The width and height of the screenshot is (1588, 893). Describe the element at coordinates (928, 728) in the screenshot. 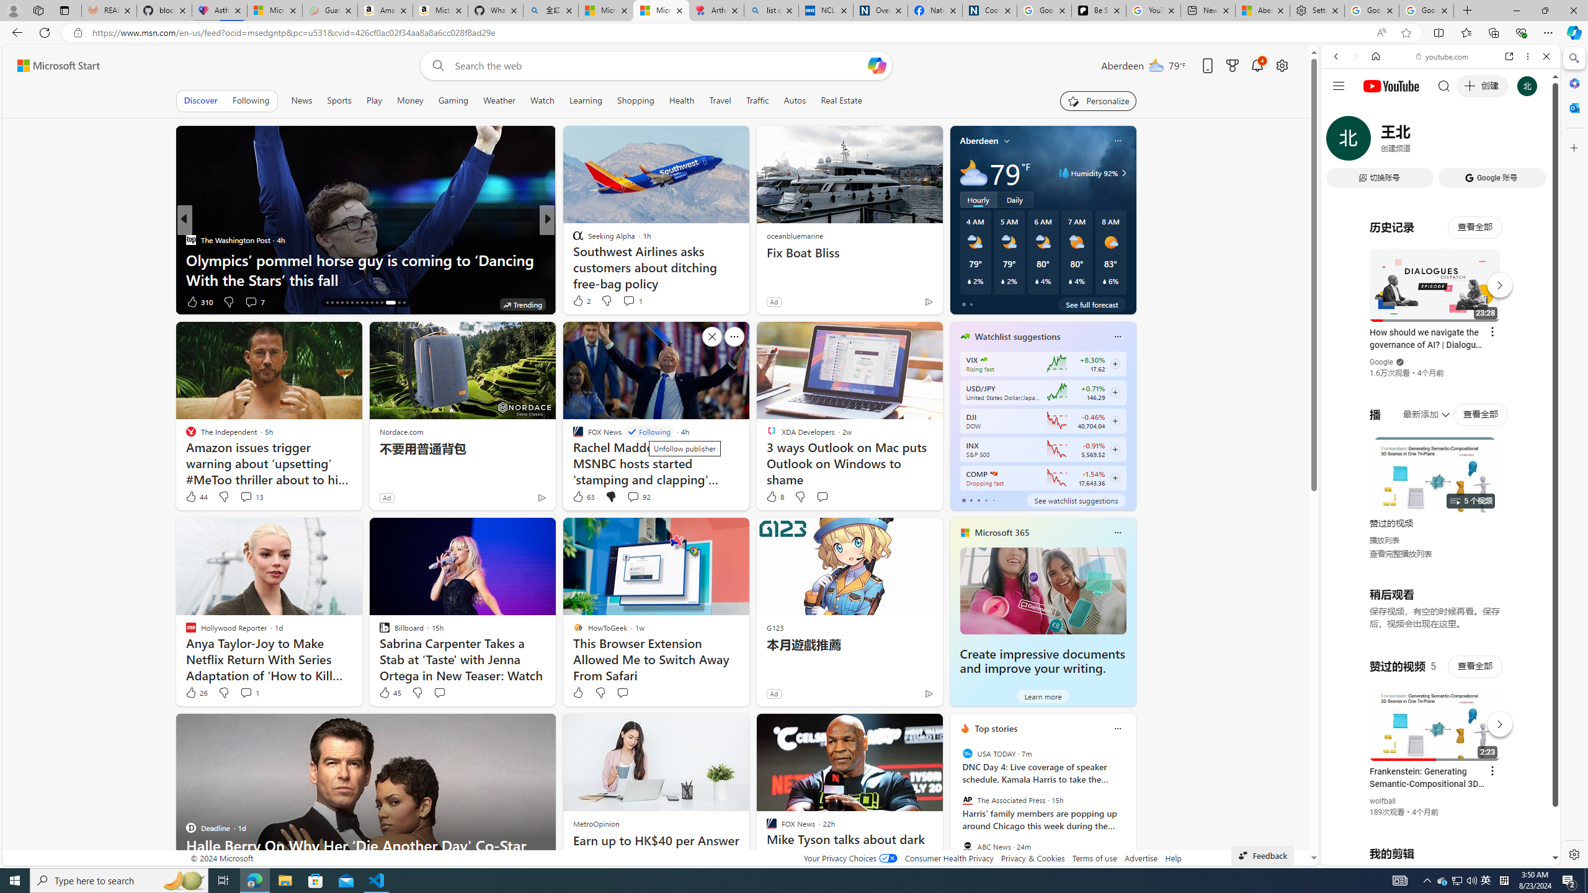

I see `See more` at that location.